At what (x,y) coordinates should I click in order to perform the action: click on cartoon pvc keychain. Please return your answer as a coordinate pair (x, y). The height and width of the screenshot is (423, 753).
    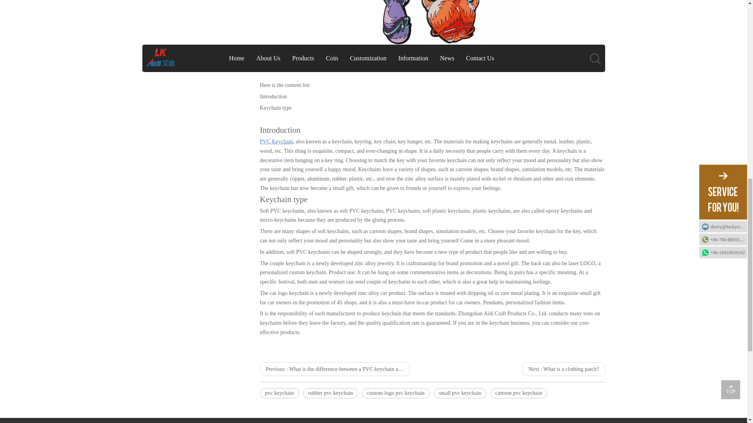
    Looking at the image, I should click on (518, 393).